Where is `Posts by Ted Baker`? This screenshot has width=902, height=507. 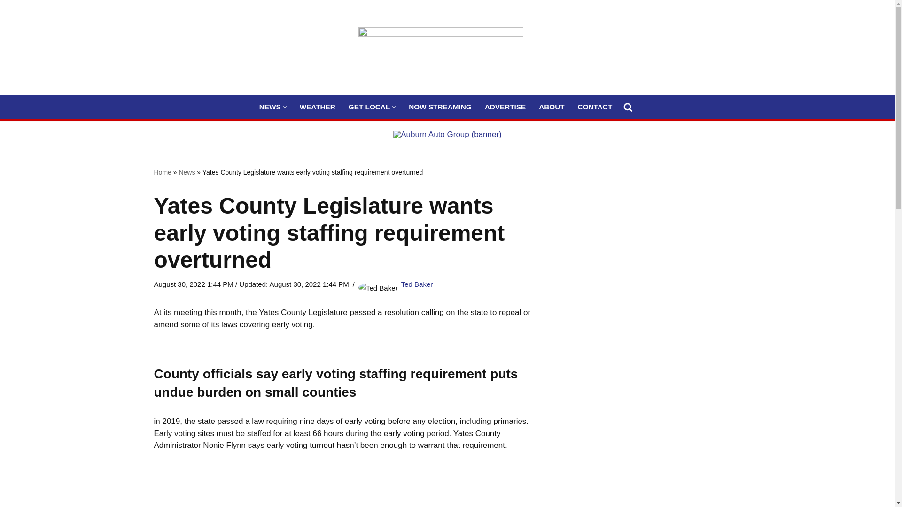
Posts by Ted Baker is located at coordinates (417, 284).